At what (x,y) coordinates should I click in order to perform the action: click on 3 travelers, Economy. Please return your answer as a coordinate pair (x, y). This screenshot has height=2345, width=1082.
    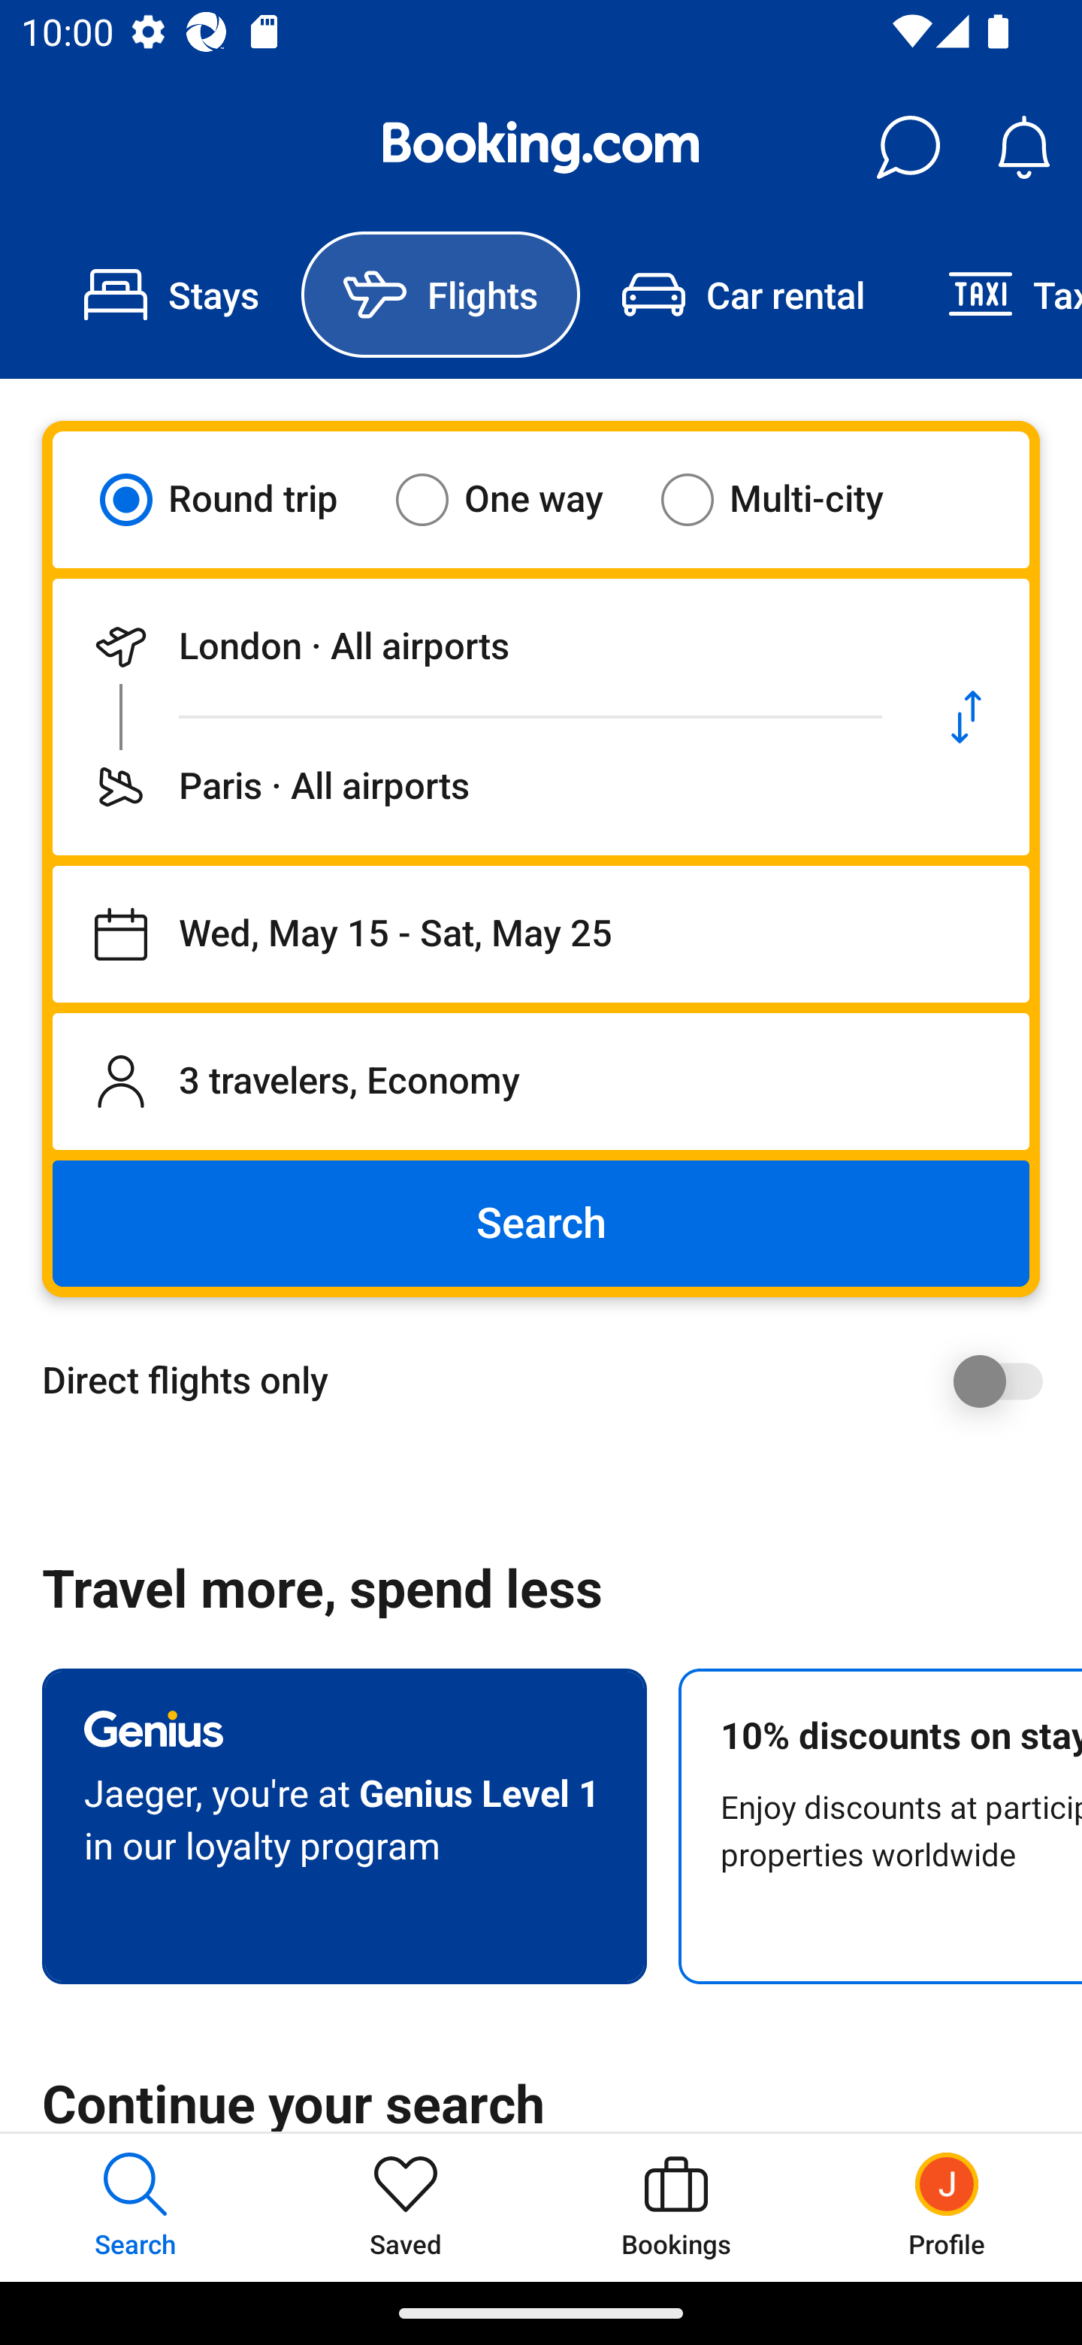
    Looking at the image, I should click on (541, 1081).